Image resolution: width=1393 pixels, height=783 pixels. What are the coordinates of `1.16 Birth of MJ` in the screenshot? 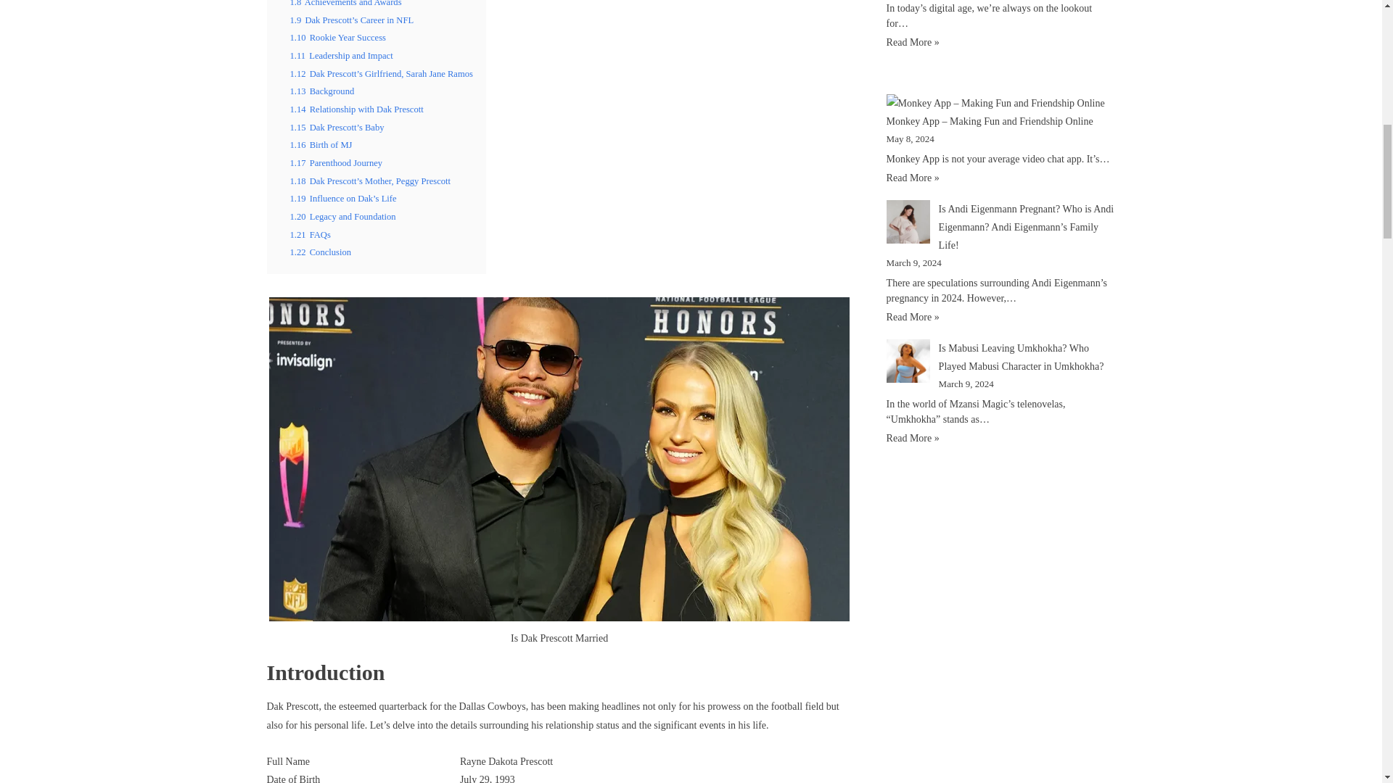 It's located at (321, 145).